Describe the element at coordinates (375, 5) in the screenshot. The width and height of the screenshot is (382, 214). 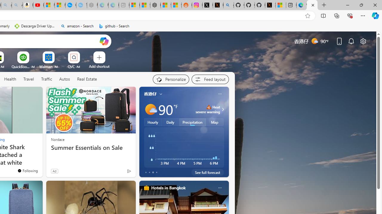
I see `Close` at that location.